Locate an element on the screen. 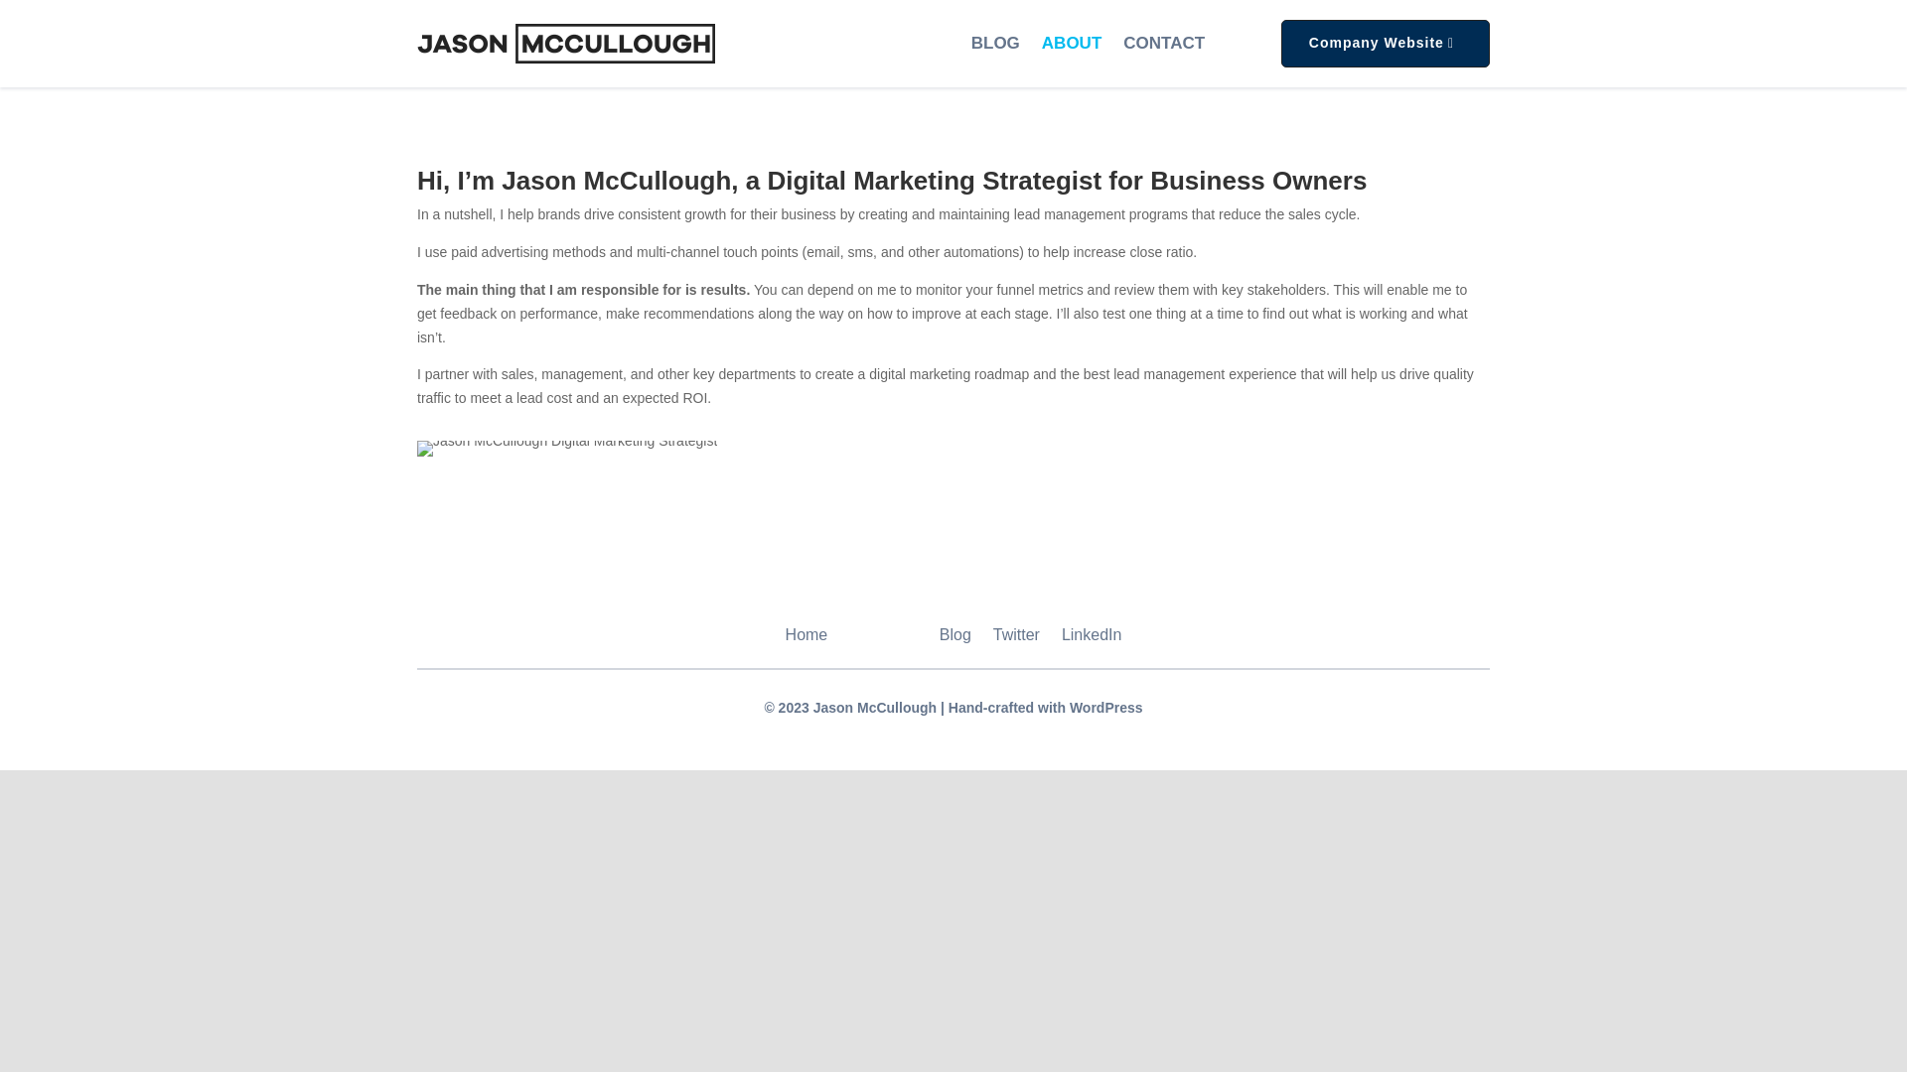 This screenshot has width=1907, height=1072. LinkedIn is located at coordinates (1093, 639).